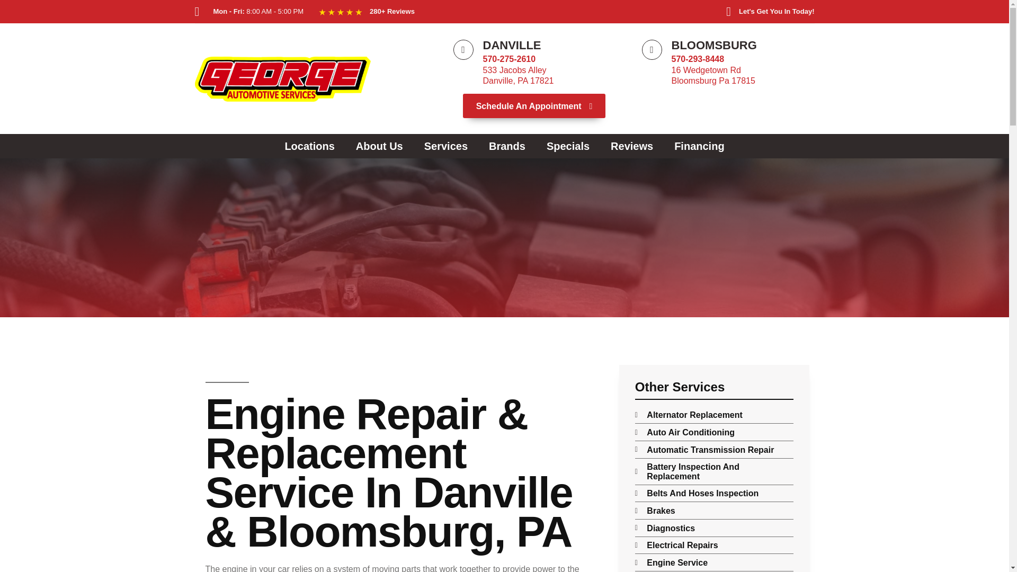 The image size is (1017, 572). I want to click on Locations, so click(309, 146).